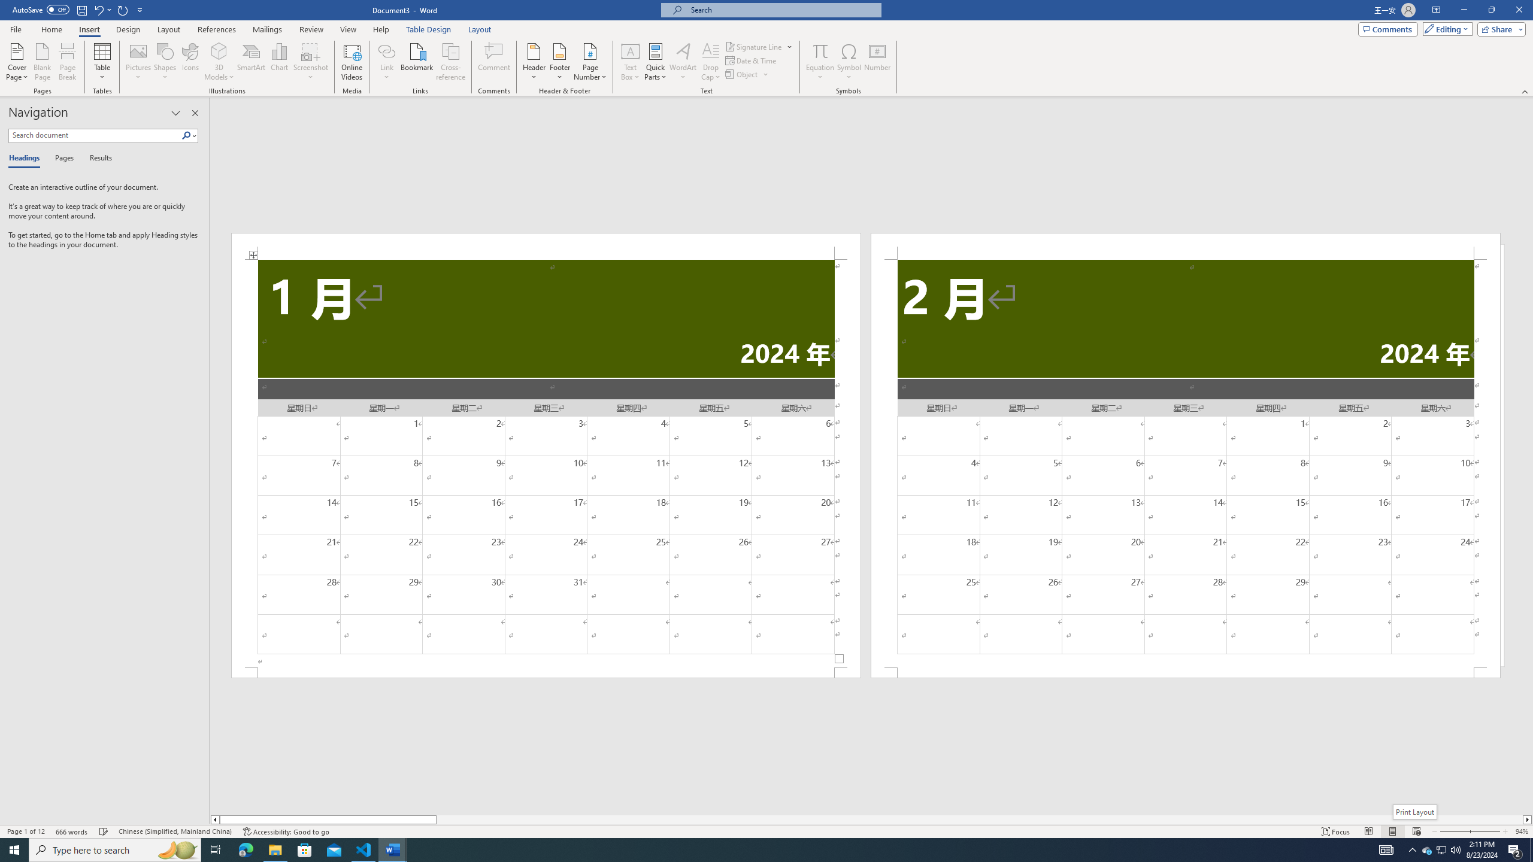 The width and height of the screenshot is (1533, 862). Describe the element at coordinates (495, 62) in the screenshot. I see `Comment` at that location.